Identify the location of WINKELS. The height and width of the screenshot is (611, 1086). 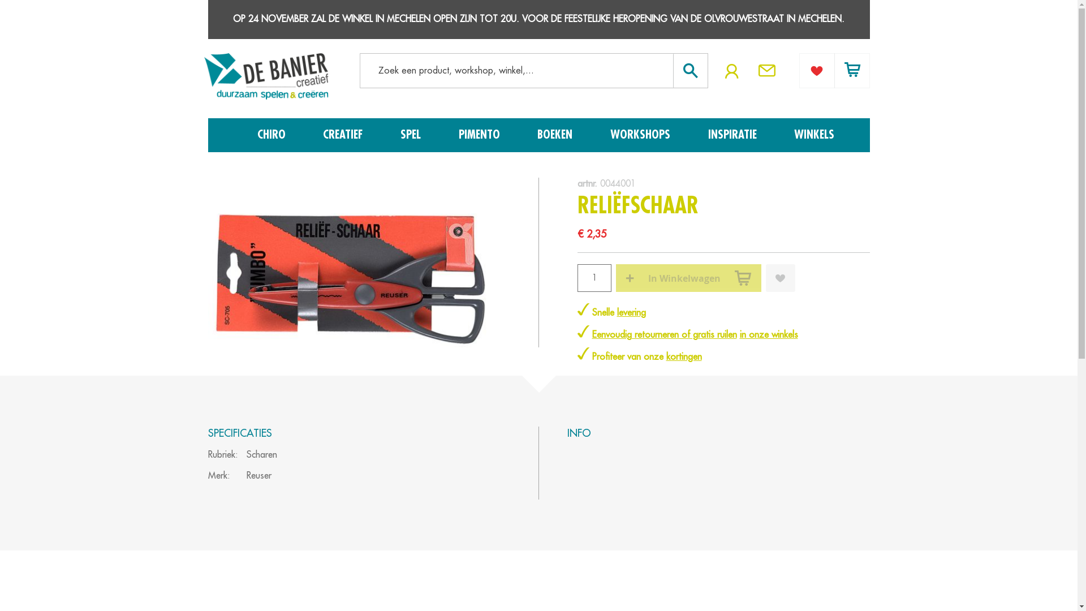
(815, 135).